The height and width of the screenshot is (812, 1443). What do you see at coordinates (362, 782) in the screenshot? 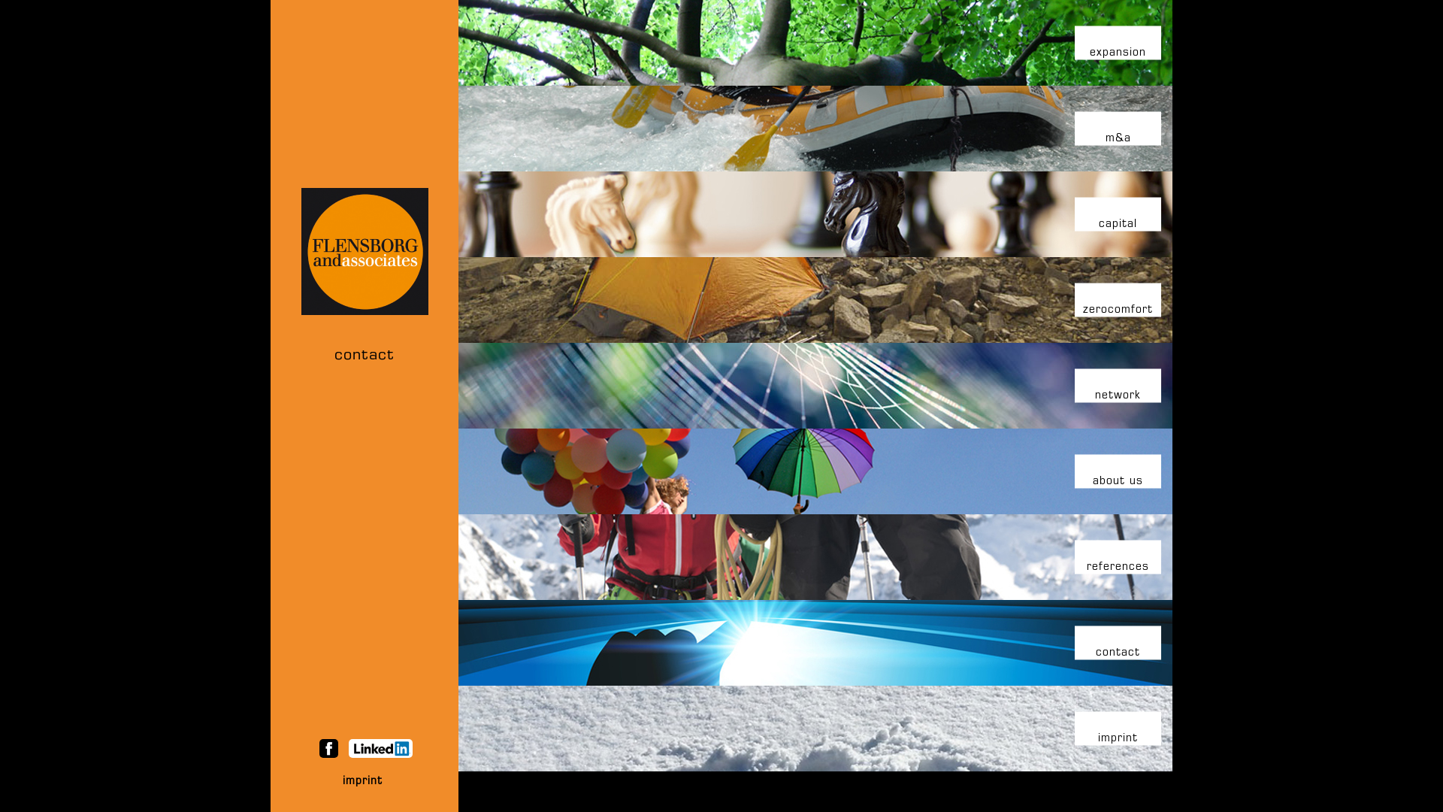
I see `imprint` at bounding box center [362, 782].